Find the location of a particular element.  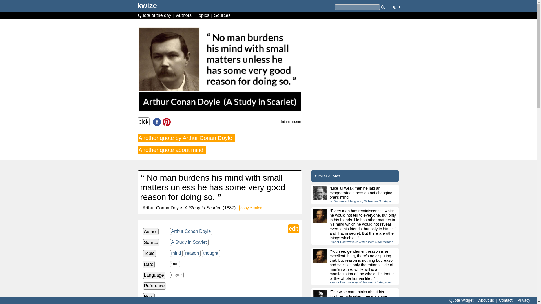

login is located at coordinates (395, 6).